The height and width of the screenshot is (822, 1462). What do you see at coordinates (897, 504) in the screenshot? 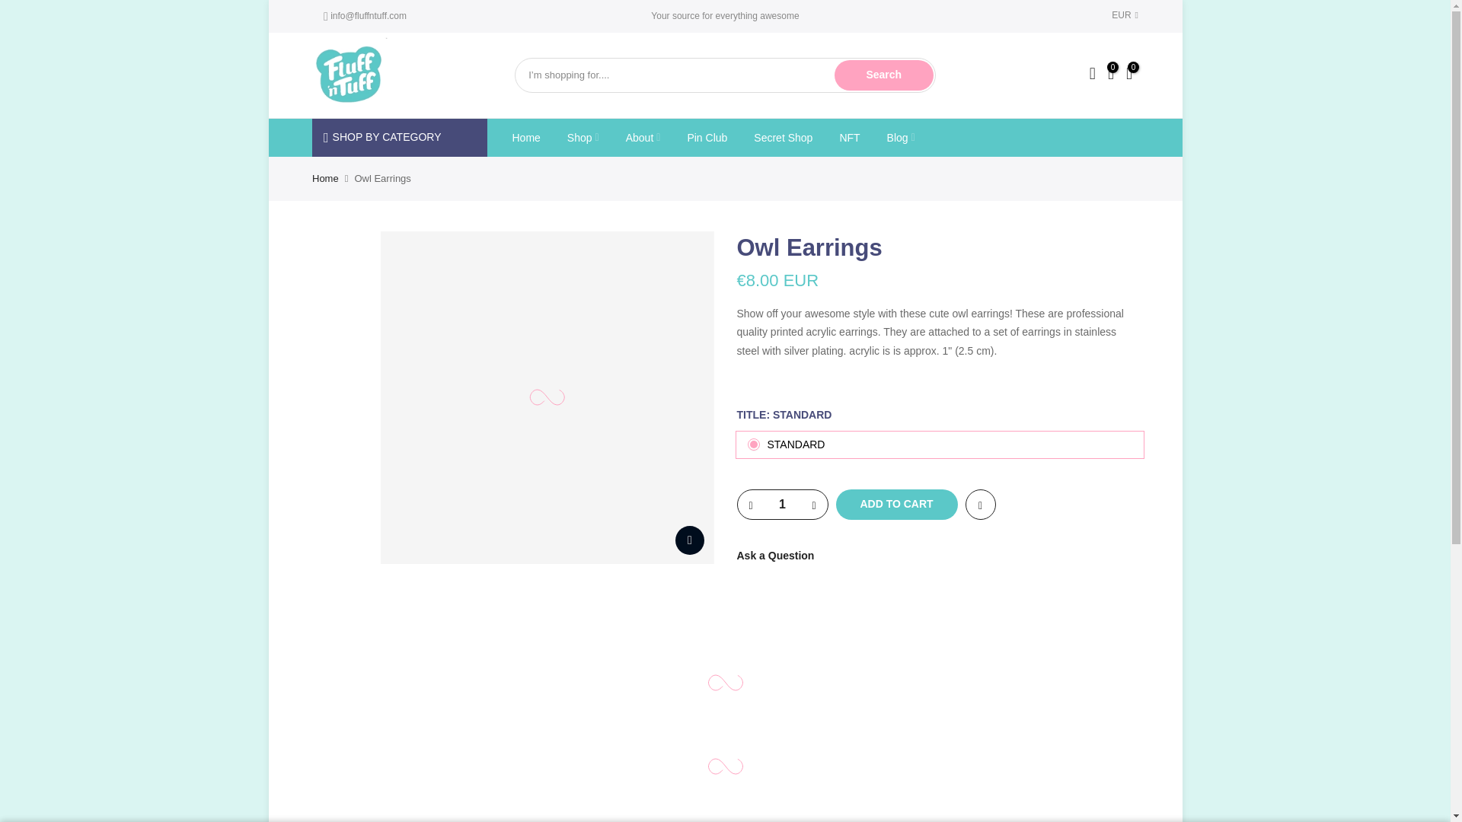
I see `ADD TO CART` at bounding box center [897, 504].